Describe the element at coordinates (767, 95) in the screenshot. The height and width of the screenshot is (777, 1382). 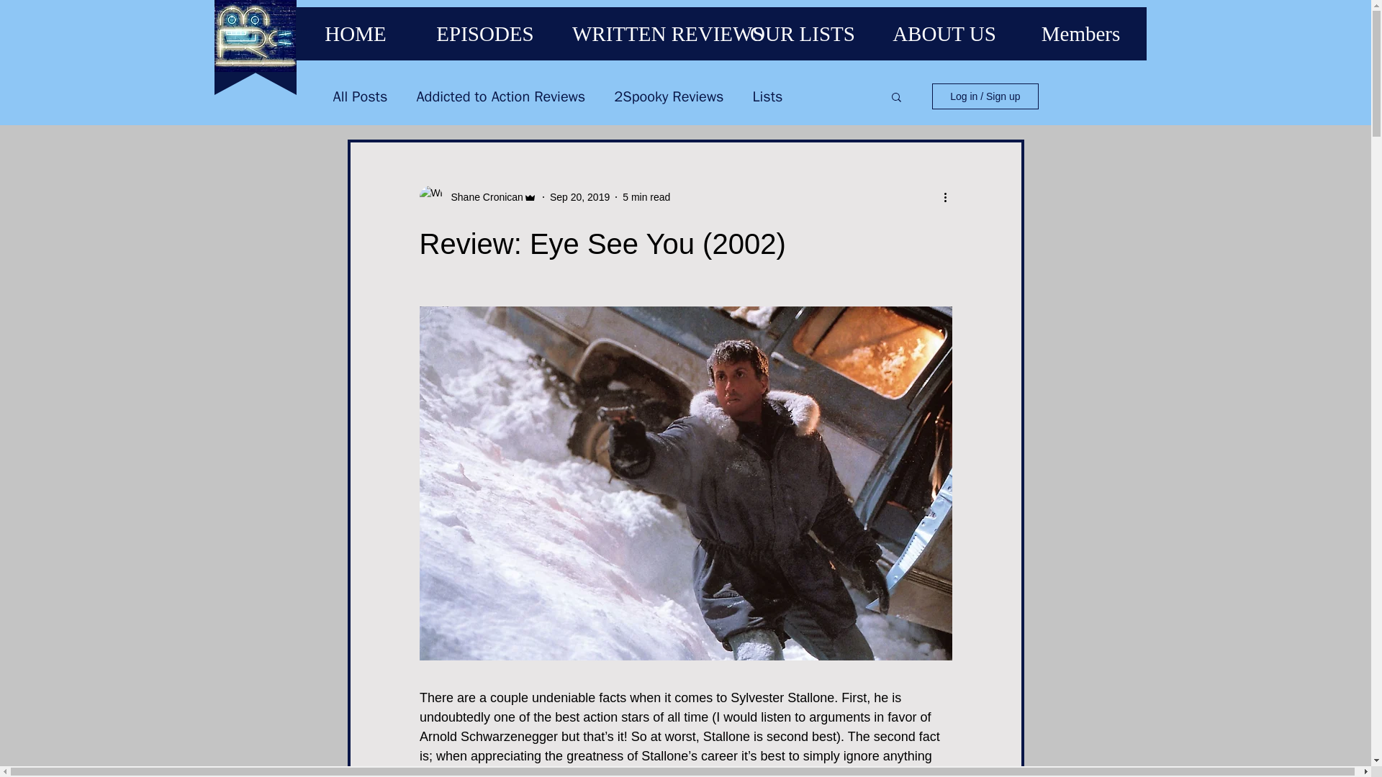
I see `Lists` at that location.